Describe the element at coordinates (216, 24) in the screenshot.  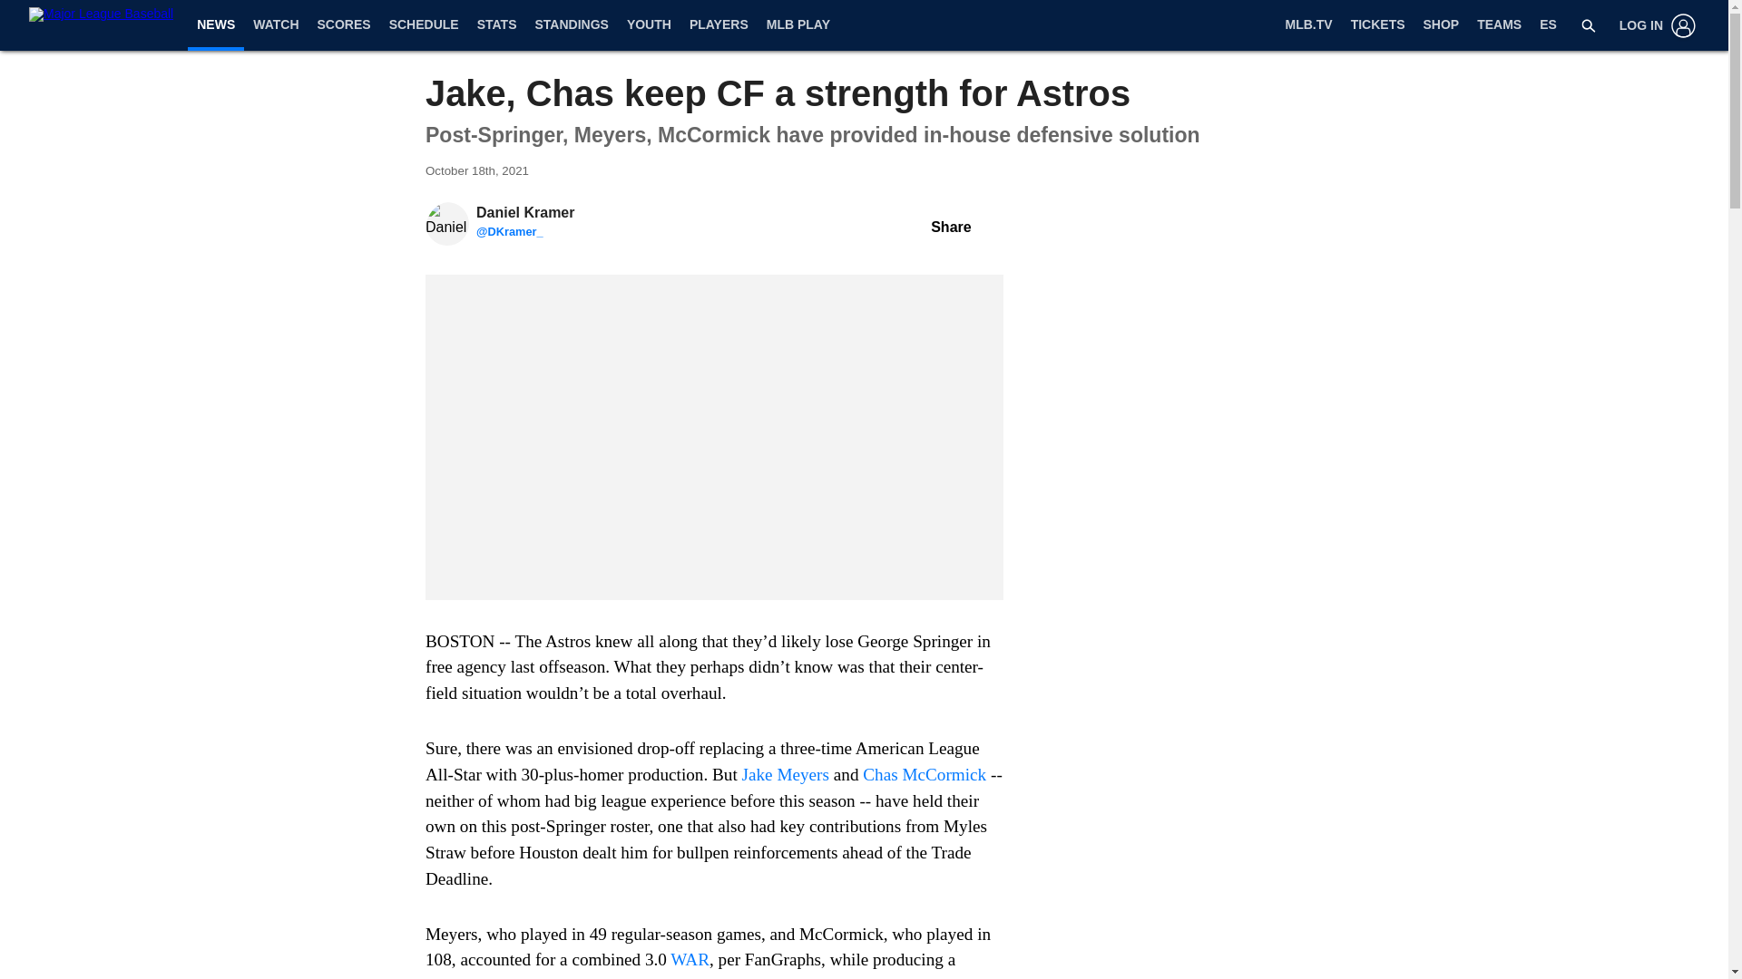
I see `NEWS` at that location.